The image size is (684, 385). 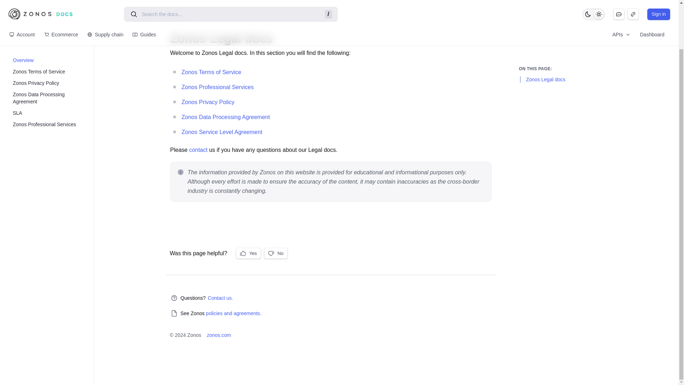 I want to click on Zonos Professional Services, so click(x=218, y=87).